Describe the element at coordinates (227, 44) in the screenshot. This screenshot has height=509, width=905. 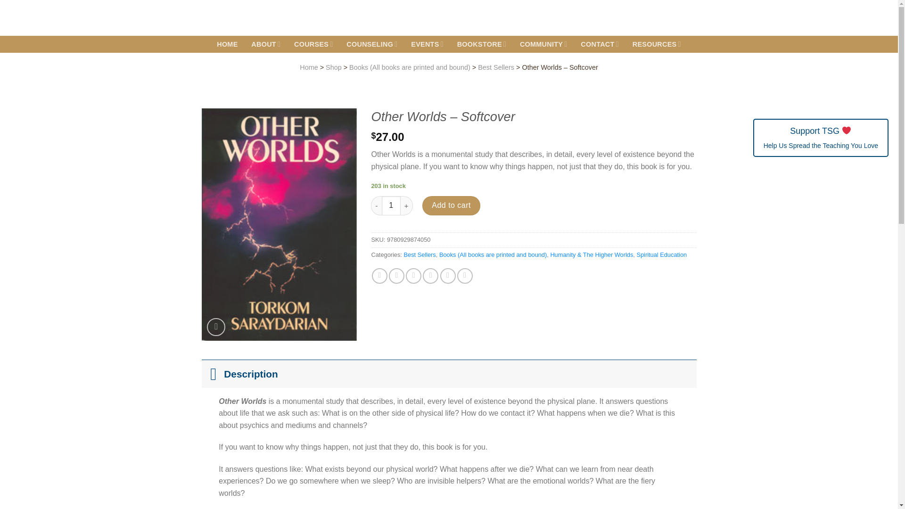
I see `HOME` at that location.